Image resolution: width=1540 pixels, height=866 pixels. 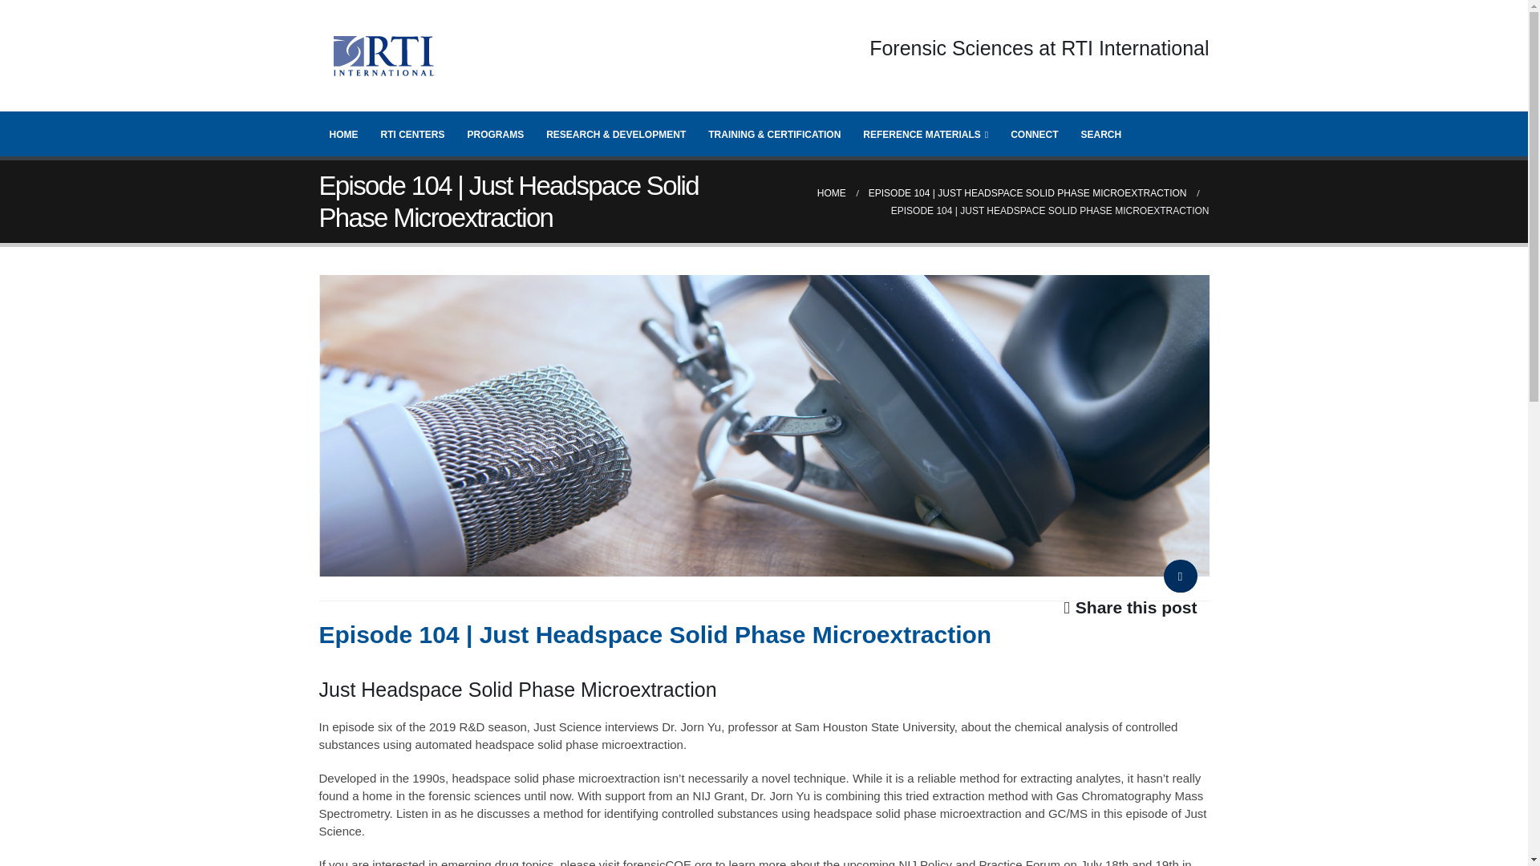 I want to click on ForensicRTI - , so click(x=383, y=56).